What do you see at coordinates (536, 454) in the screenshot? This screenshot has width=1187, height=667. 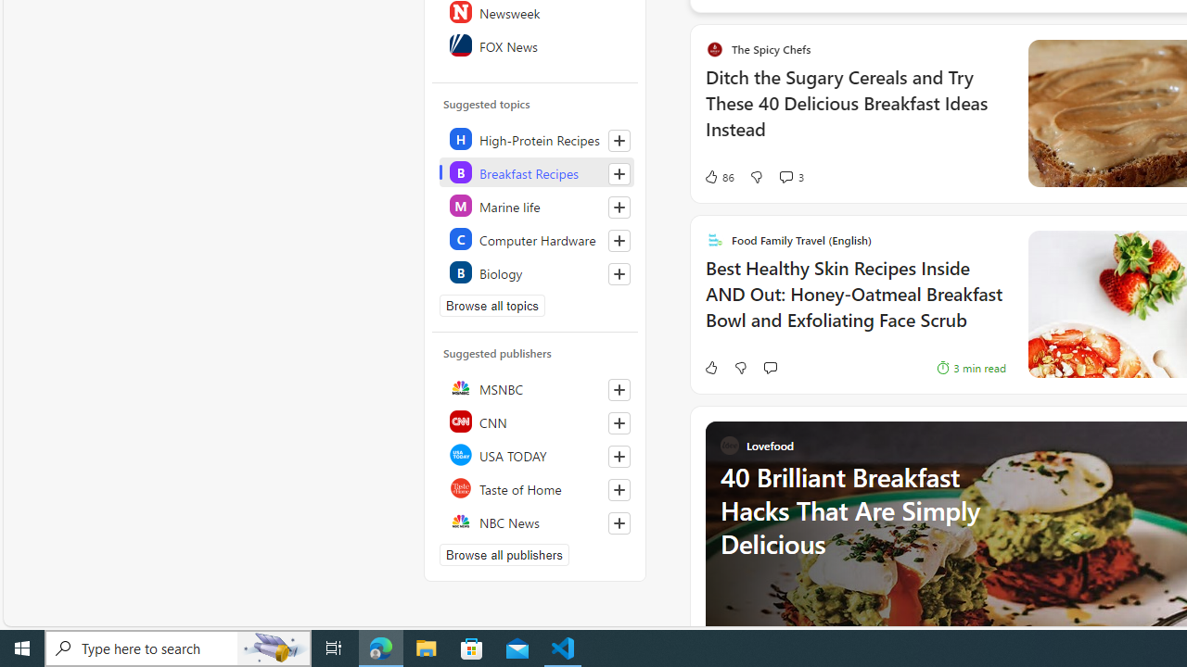 I see `USA TODAY` at bounding box center [536, 454].